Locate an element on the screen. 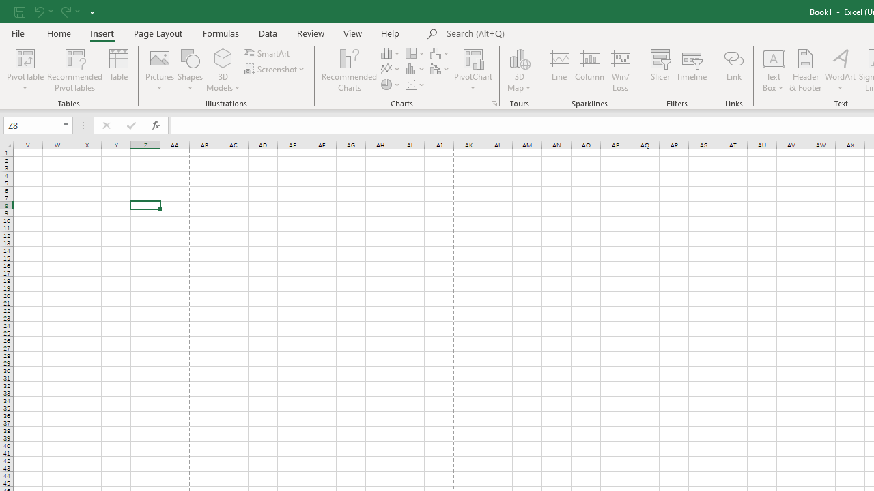 Image resolution: width=874 pixels, height=491 pixels. Insert Waterfall, Funnel, Stock, Surface, or Radar Chart is located at coordinates (440, 53).